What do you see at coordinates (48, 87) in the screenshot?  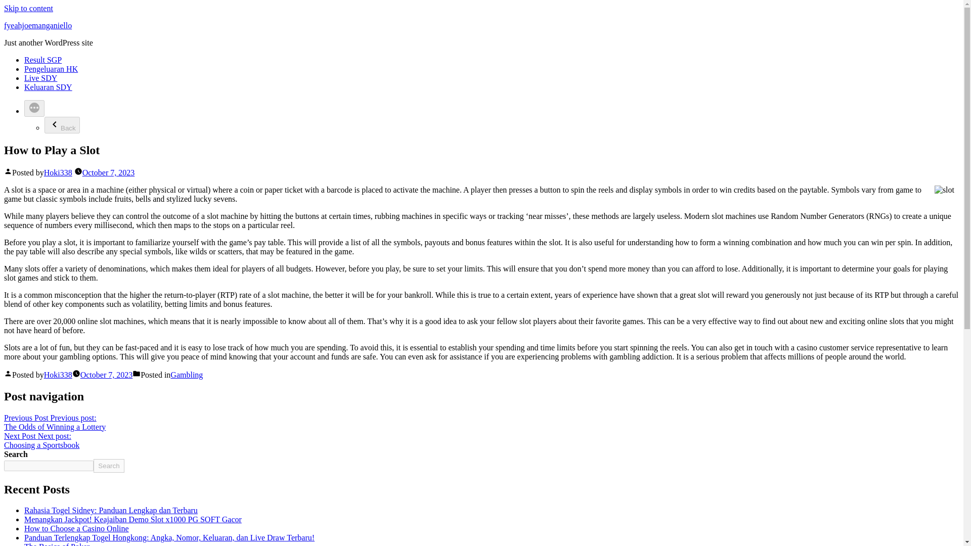 I see `Search` at bounding box center [48, 87].